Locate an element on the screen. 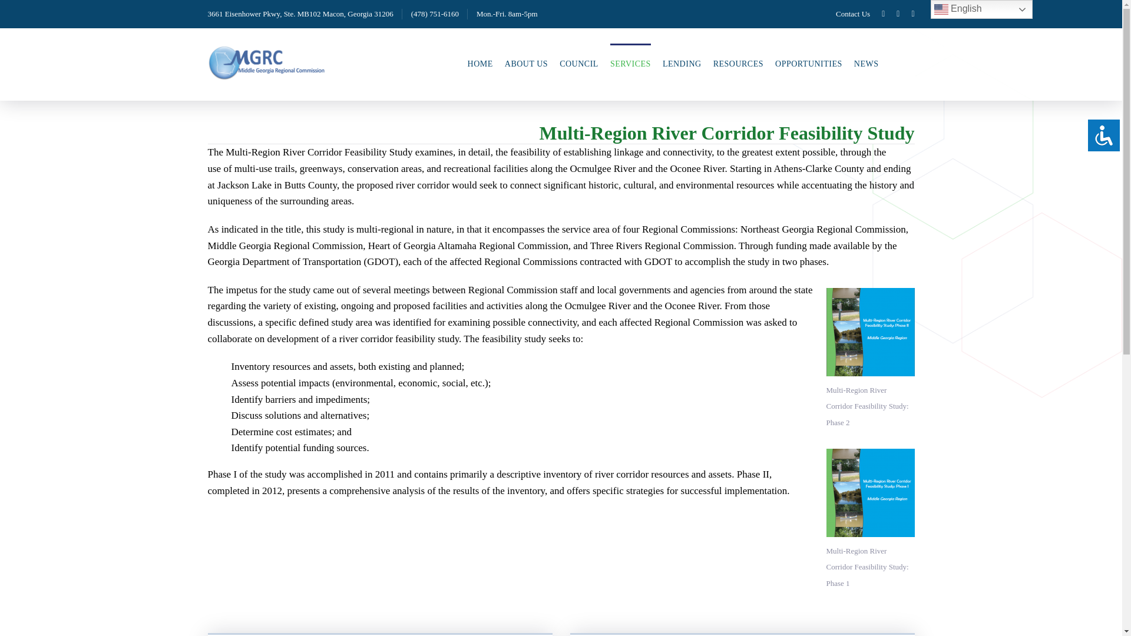  Search is located at coordinates (1093, 61).